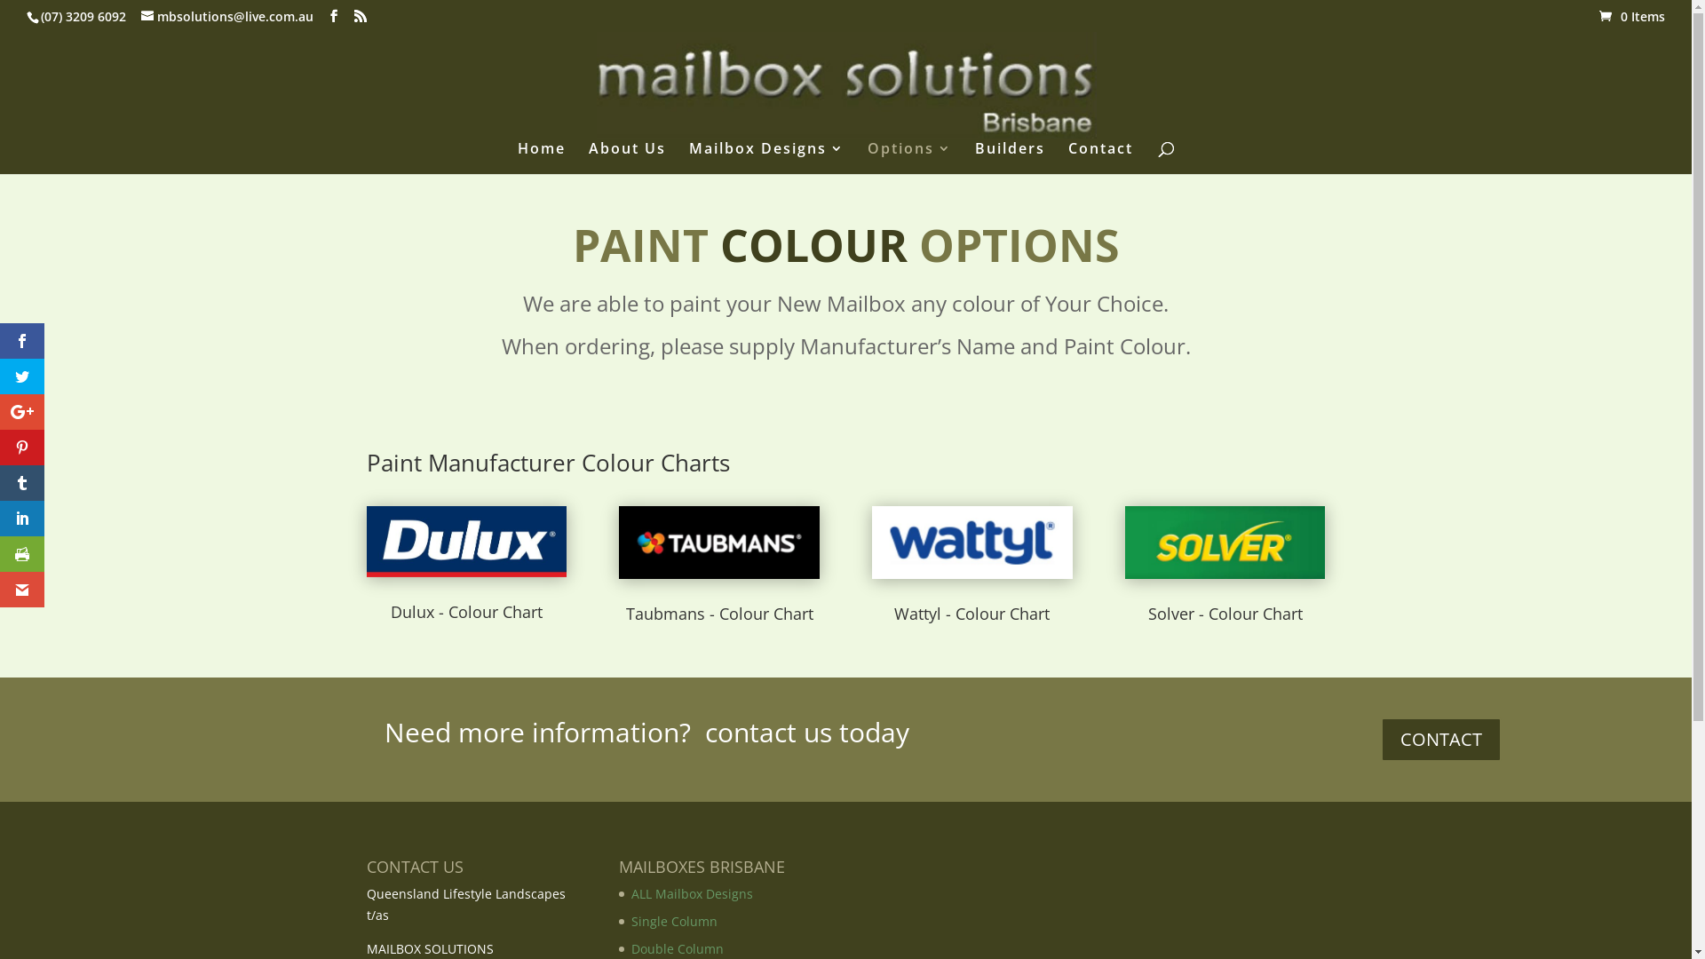  What do you see at coordinates (678, 948) in the screenshot?
I see `Double Column` at bounding box center [678, 948].